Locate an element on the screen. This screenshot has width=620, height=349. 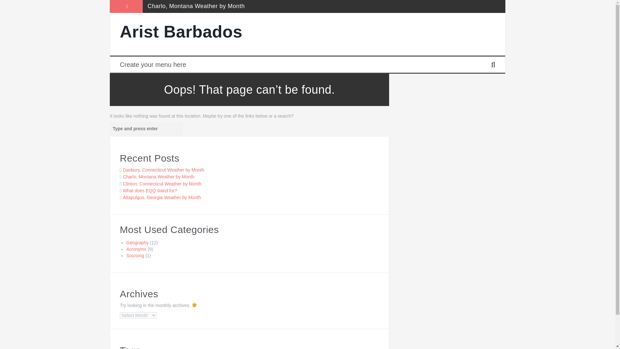
Attapulgus, Georgia Weather by Month is located at coordinates (162, 197).